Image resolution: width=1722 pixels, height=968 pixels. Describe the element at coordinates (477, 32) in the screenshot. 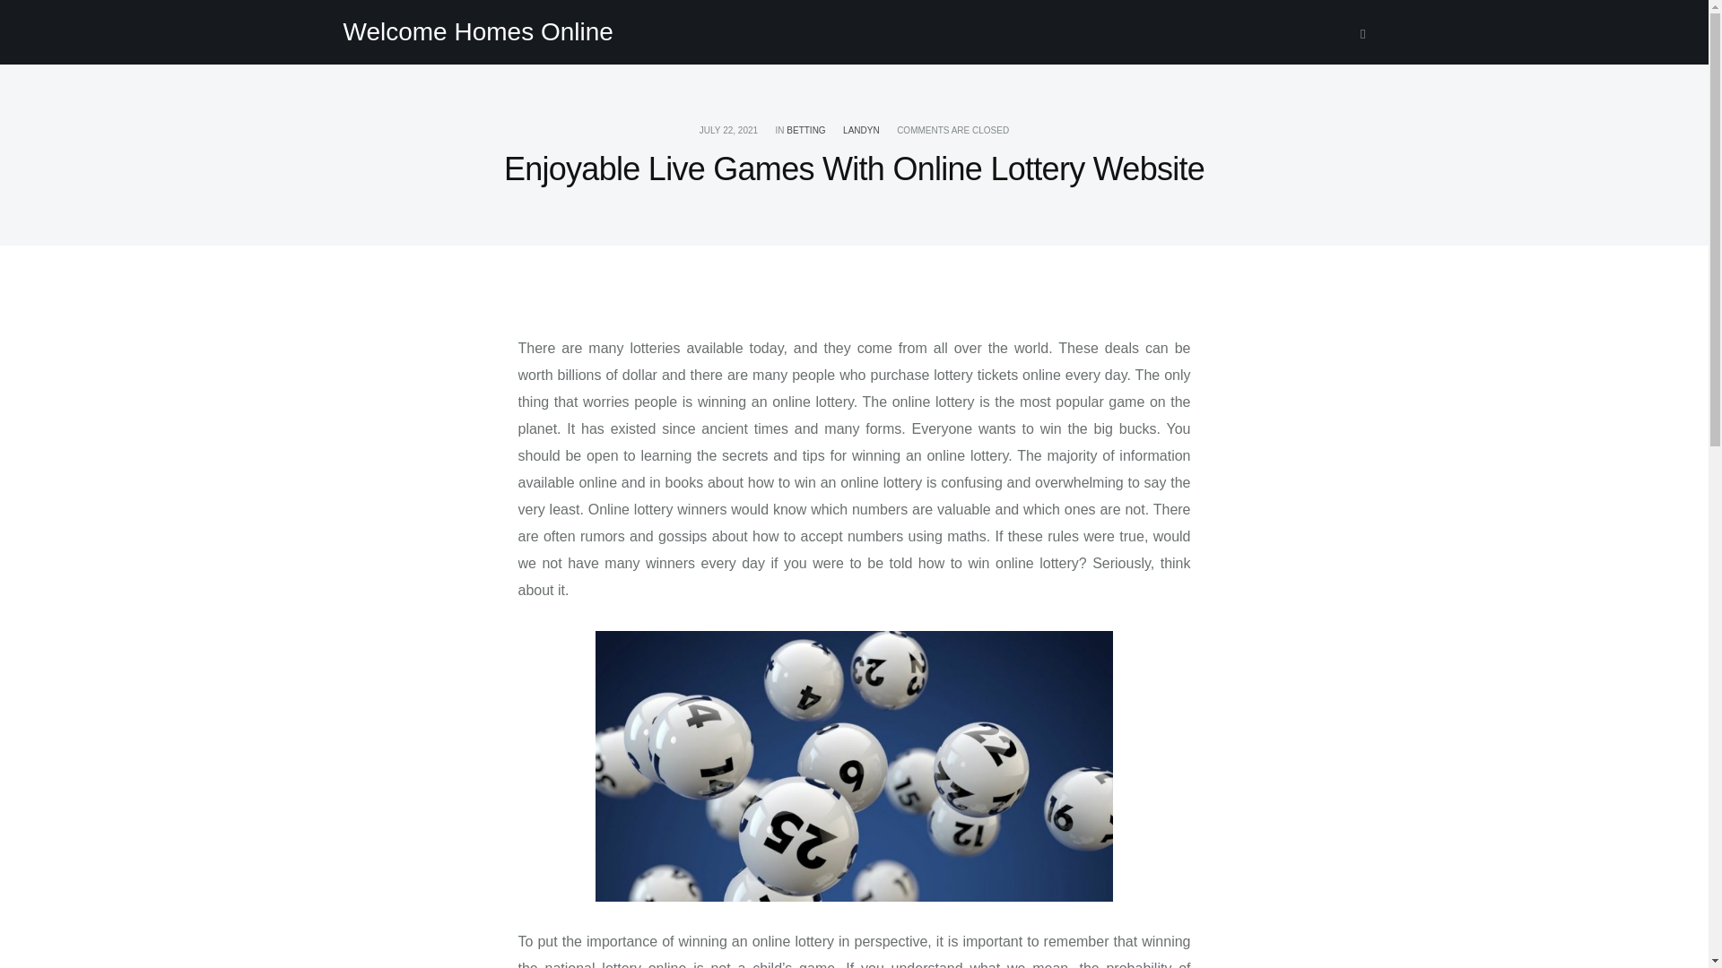

I see `Welcome Homes Online` at that location.